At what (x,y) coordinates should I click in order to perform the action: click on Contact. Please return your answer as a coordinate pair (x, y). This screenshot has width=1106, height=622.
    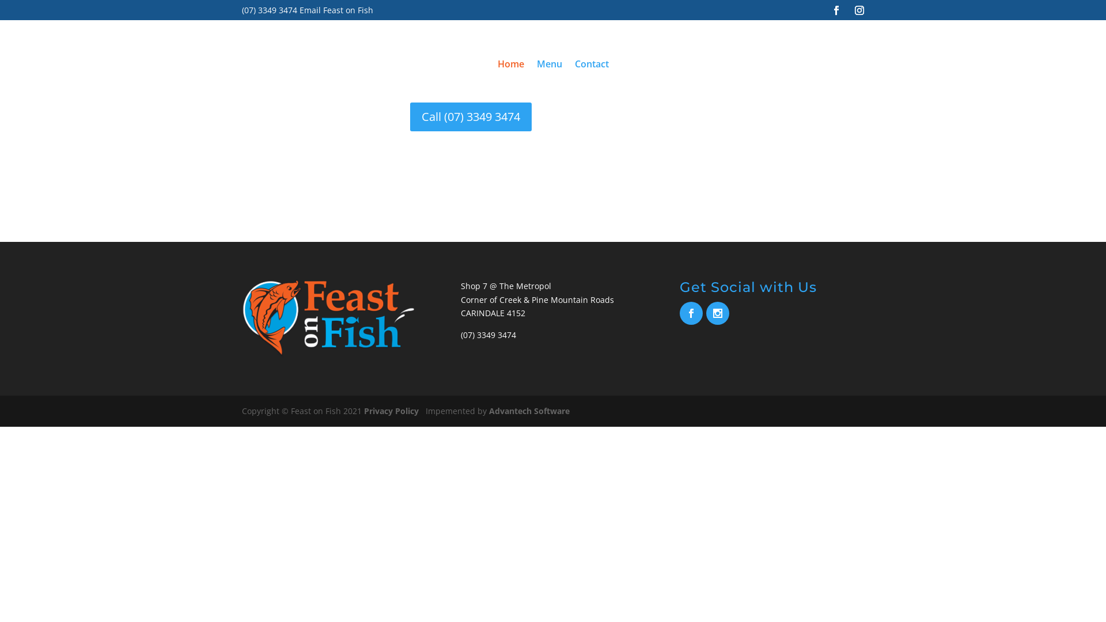
    Looking at the image, I should click on (592, 64).